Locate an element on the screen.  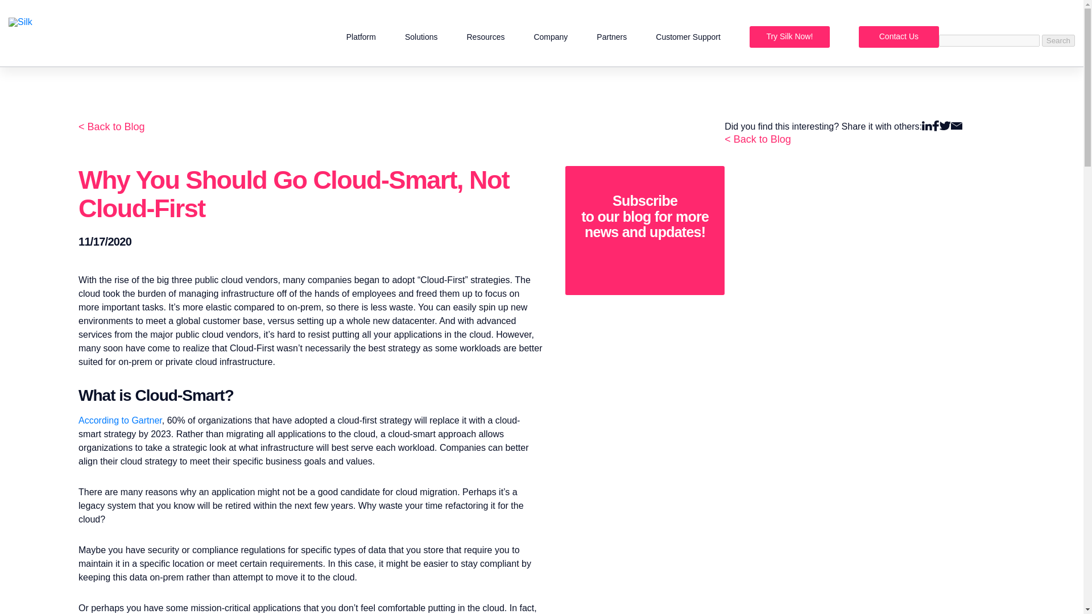
Platform is located at coordinates (361, 36).